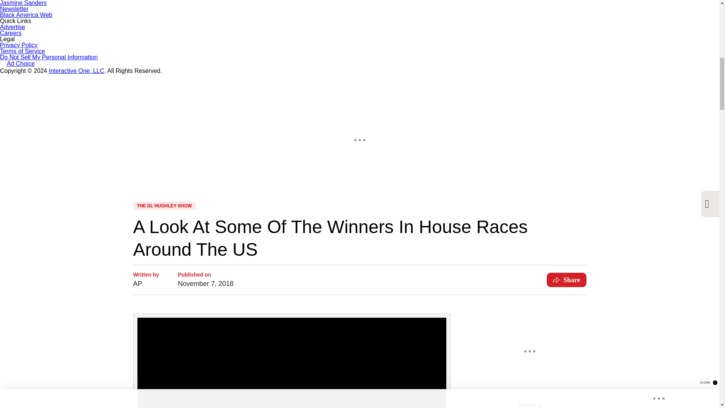 This screenshot has width=725, height=408. What do you see at coordinates (76, 71) in the screenshot?
I see `Interactive One, LLC` at bounding box center [76, 71].